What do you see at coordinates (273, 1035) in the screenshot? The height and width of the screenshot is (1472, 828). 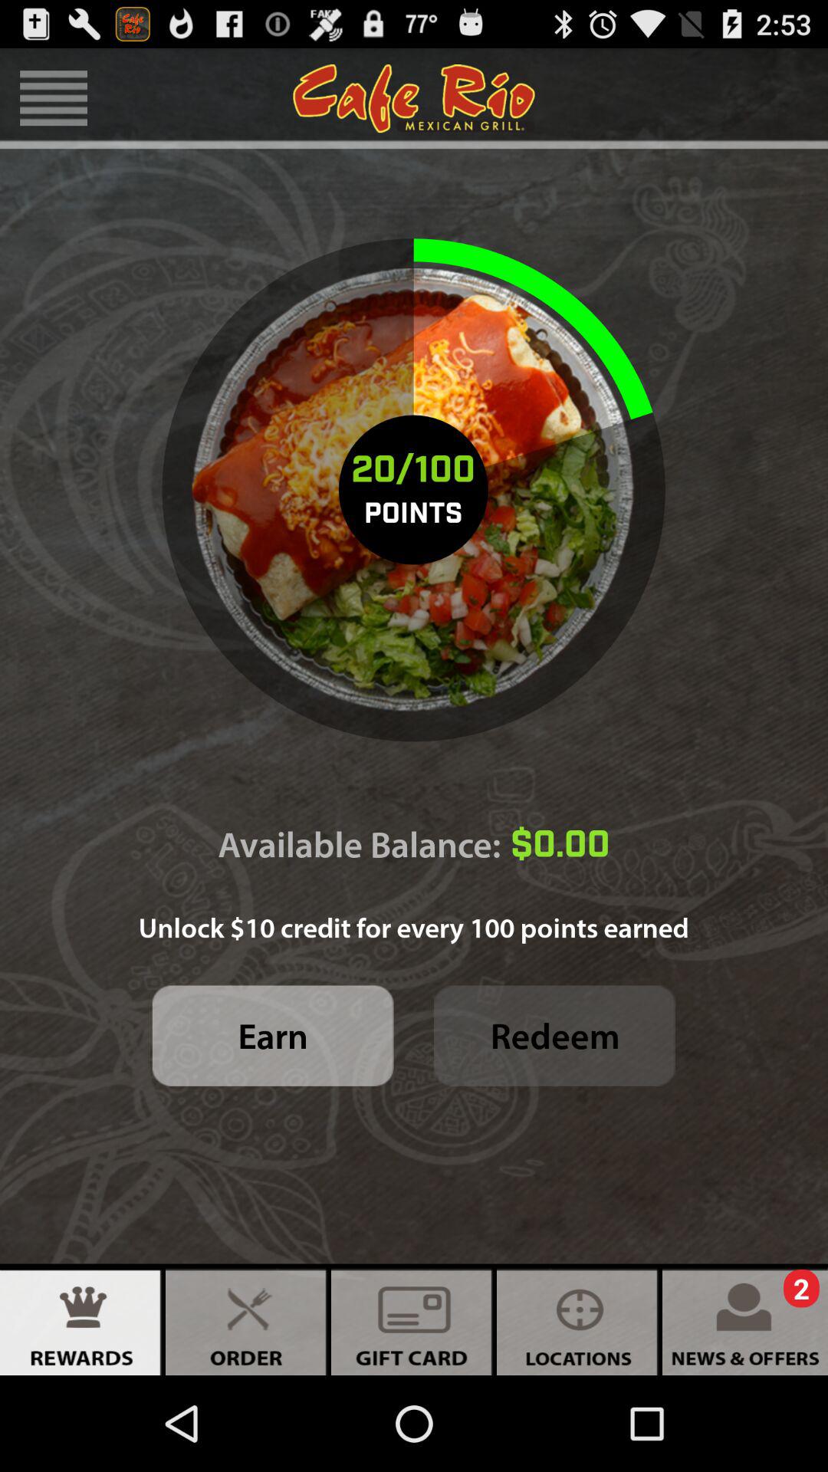 I see `open the item next to the redeem` at bounding box center [273, 1035].